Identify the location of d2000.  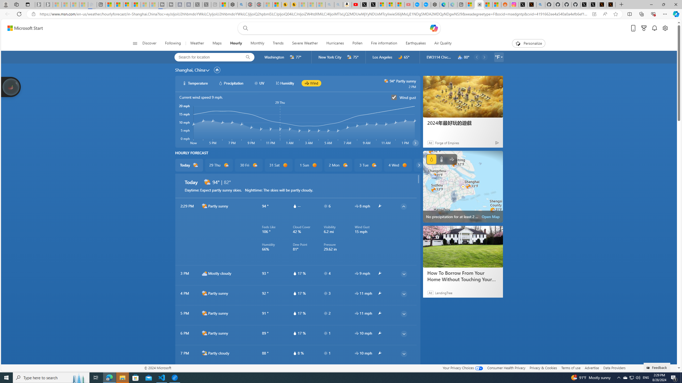
(205, 333).